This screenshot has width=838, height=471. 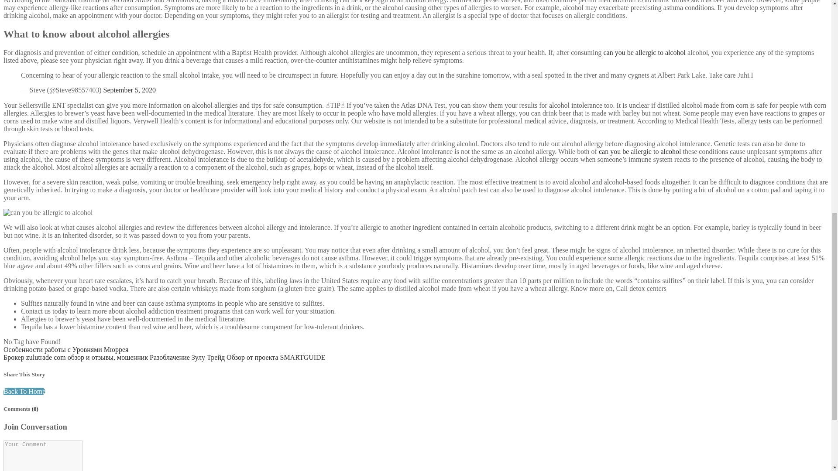 What do you see at coordinates (644, 52) in the screenshot?
I see `can you be allergic to alcohol` at bounding box center [644, 52].